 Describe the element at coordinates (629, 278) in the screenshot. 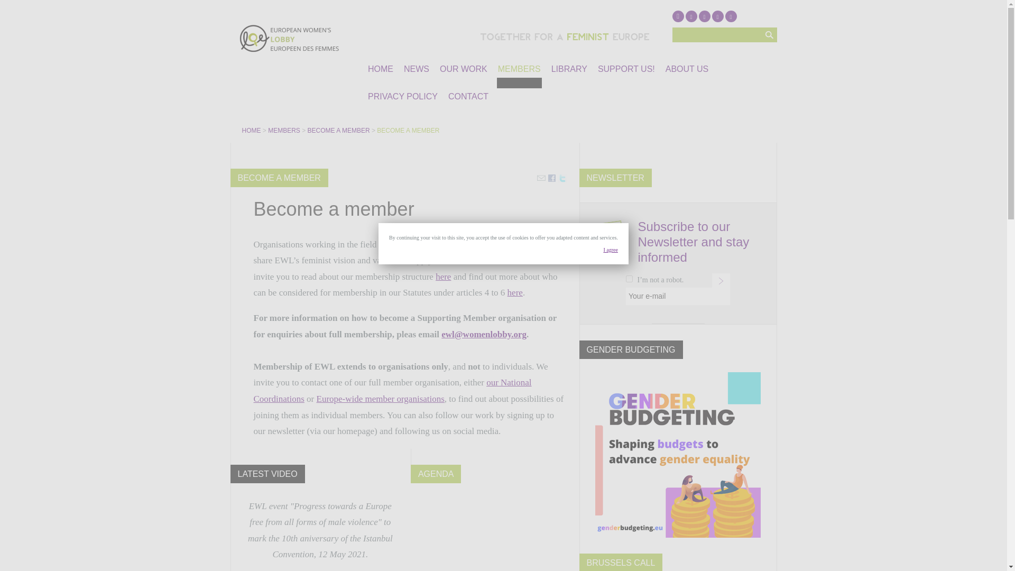

I see `1` at that location.